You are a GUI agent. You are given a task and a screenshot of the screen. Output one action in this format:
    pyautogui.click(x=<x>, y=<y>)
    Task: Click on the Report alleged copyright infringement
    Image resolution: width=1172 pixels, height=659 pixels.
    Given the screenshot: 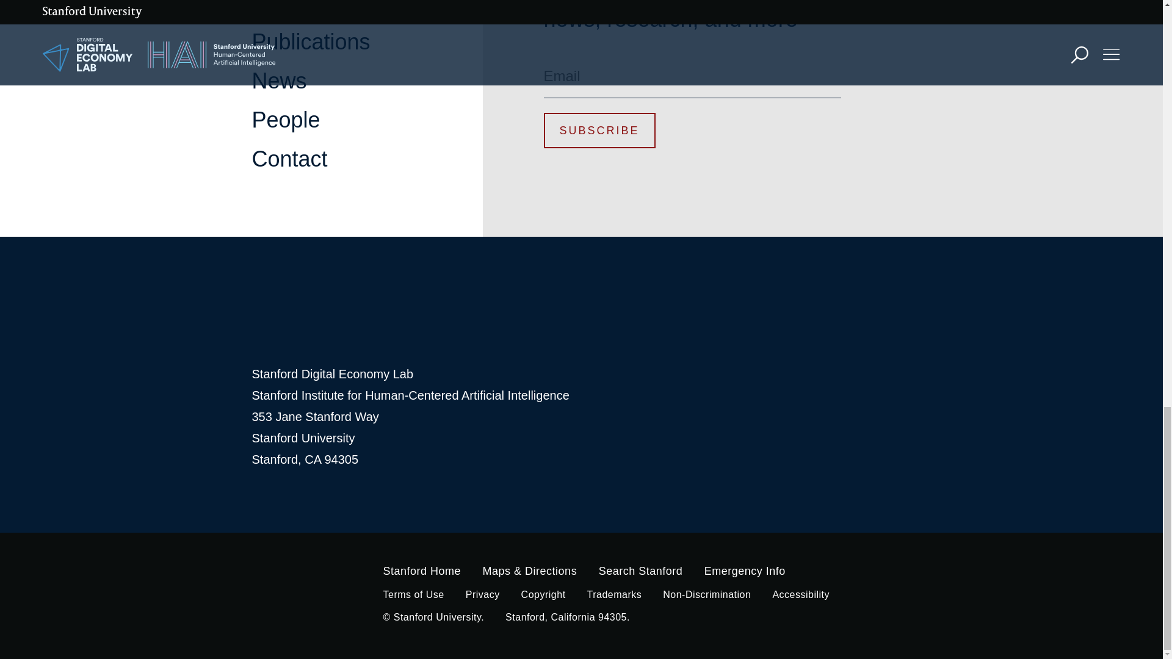 What is the action you would take?
    pyautogui.click(x=543, y=594)
    